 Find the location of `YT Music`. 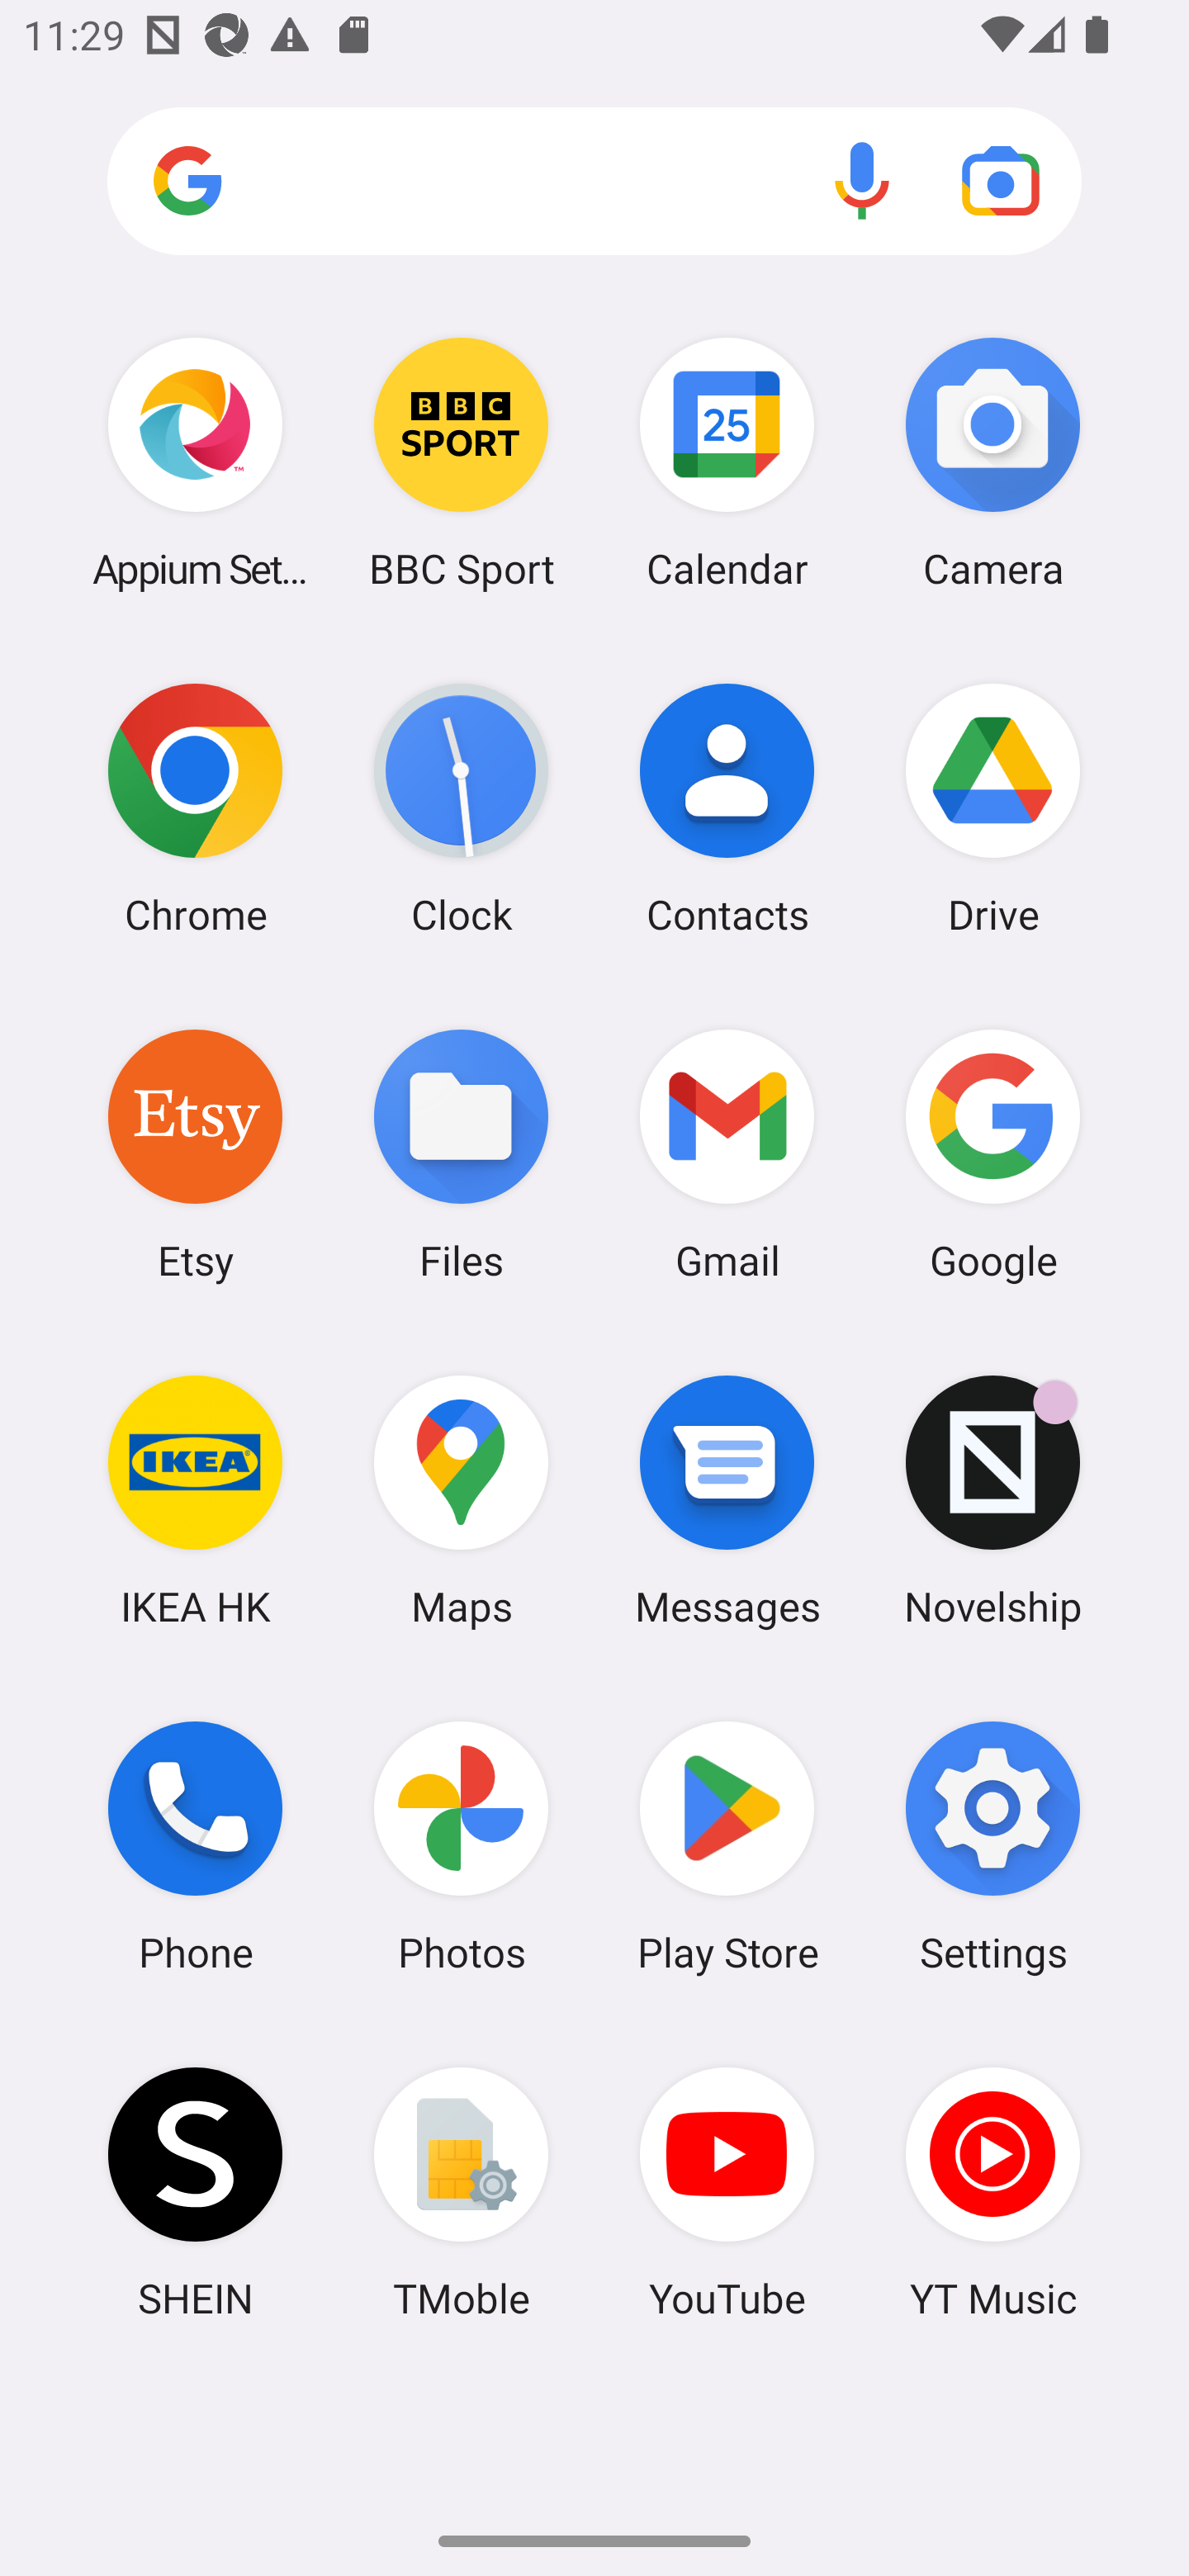

YT Music is located at coordinates (992, 2192).